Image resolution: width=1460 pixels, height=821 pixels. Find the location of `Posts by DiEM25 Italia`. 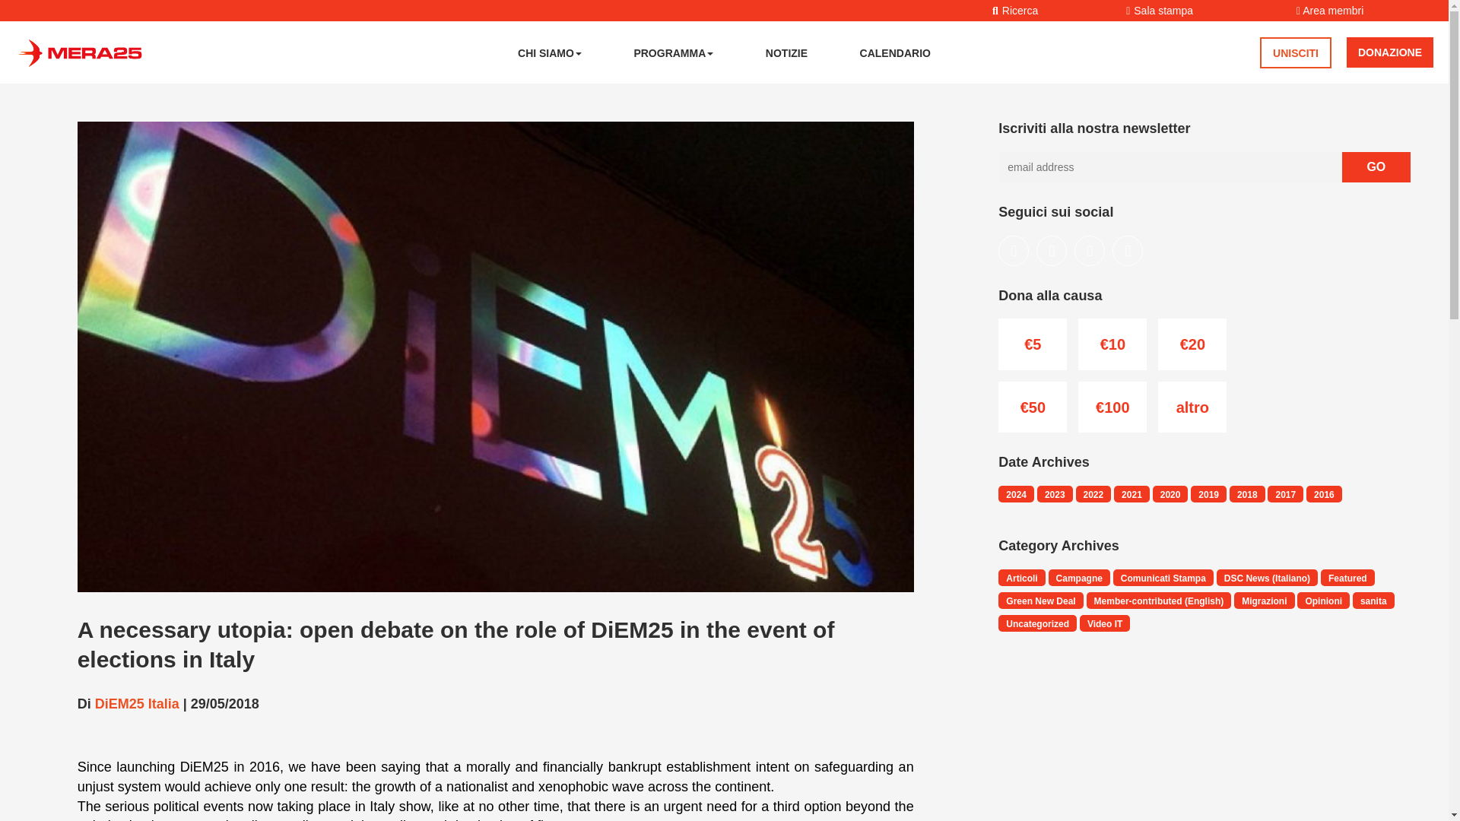

Posts by DiEM25 Italia is located at coordinates (137, 704).